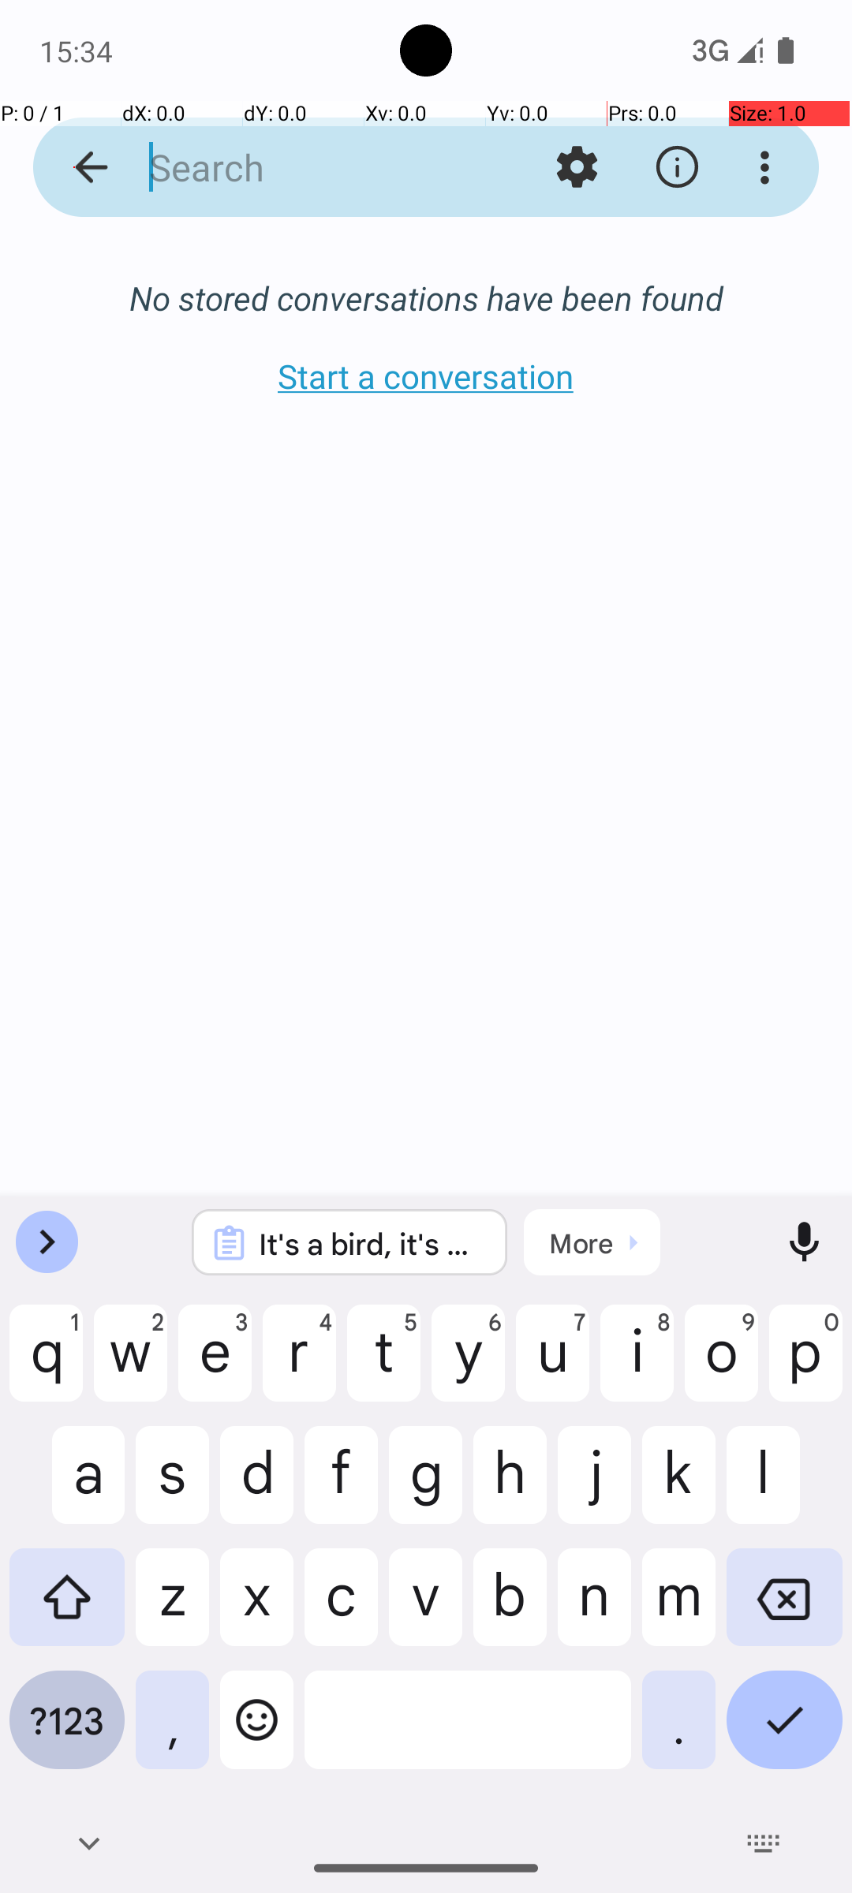 The width and height of the screenshot is (852, 1893). I want to click on No stored conversations have been found, so click(426, 298).